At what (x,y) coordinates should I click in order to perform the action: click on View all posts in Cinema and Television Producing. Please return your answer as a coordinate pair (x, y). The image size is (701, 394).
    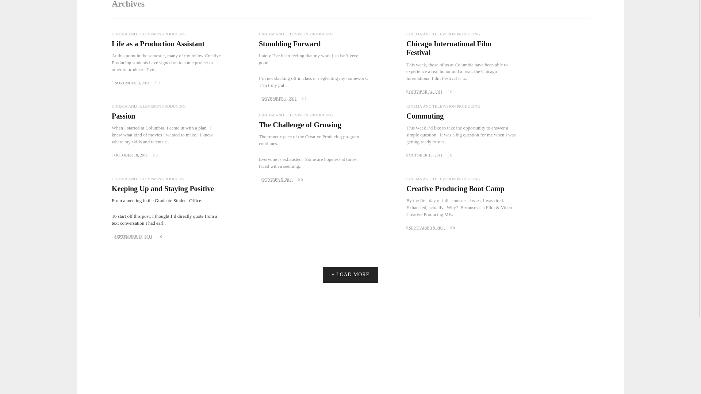
    Looking at the image, I should click on (443, 107).